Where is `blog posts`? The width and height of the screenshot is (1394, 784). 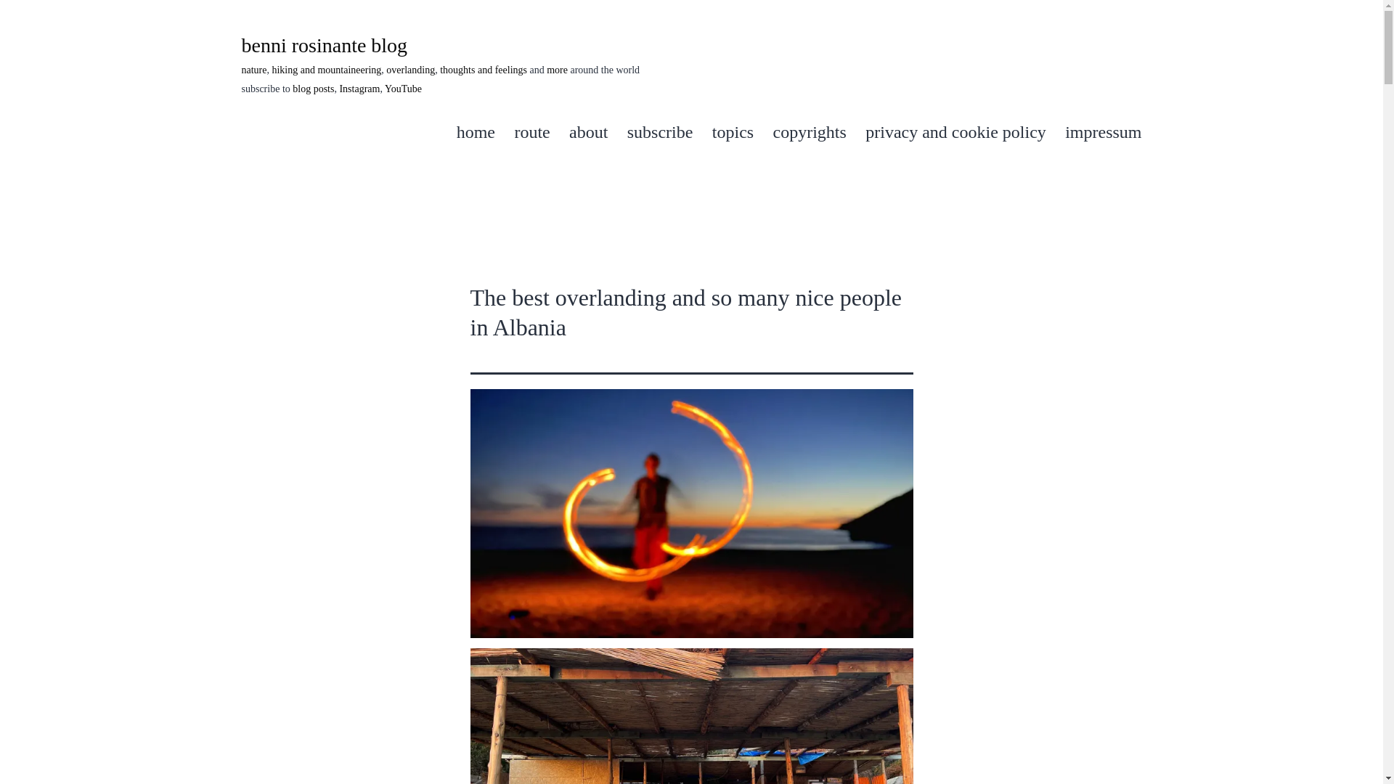 blog posts is located at coordinates (314, 89).